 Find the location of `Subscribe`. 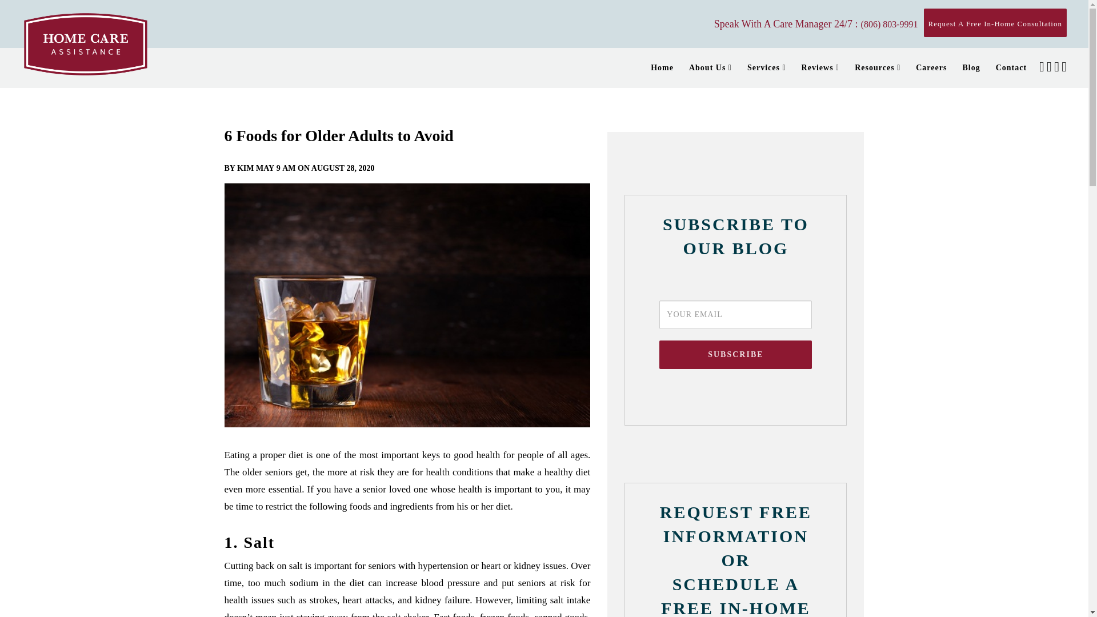

Subscribe is located at coordinates (735, 354).